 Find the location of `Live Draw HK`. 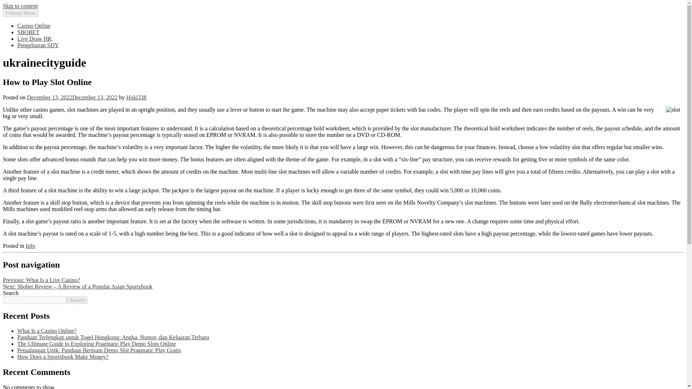

Live Draw HK is located at coordinates (35, 39).